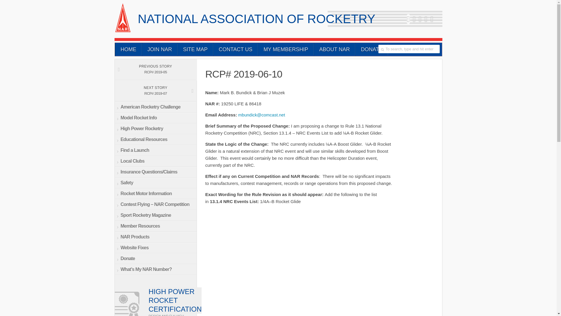  I want to click on MY MEMBERSHIP, so click(286, 49).